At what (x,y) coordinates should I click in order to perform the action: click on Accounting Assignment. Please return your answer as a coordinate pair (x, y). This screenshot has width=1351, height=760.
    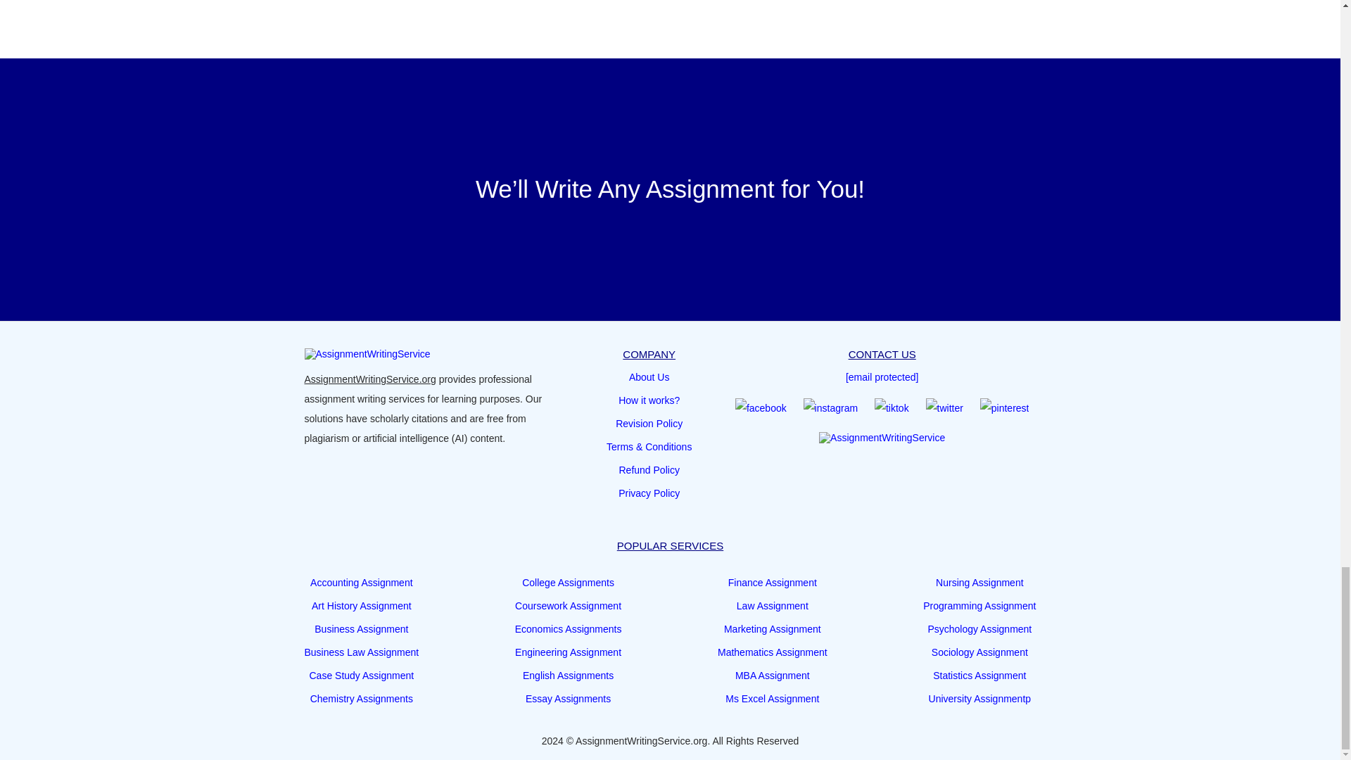
    Looking at the image, I should click on (362, 583).